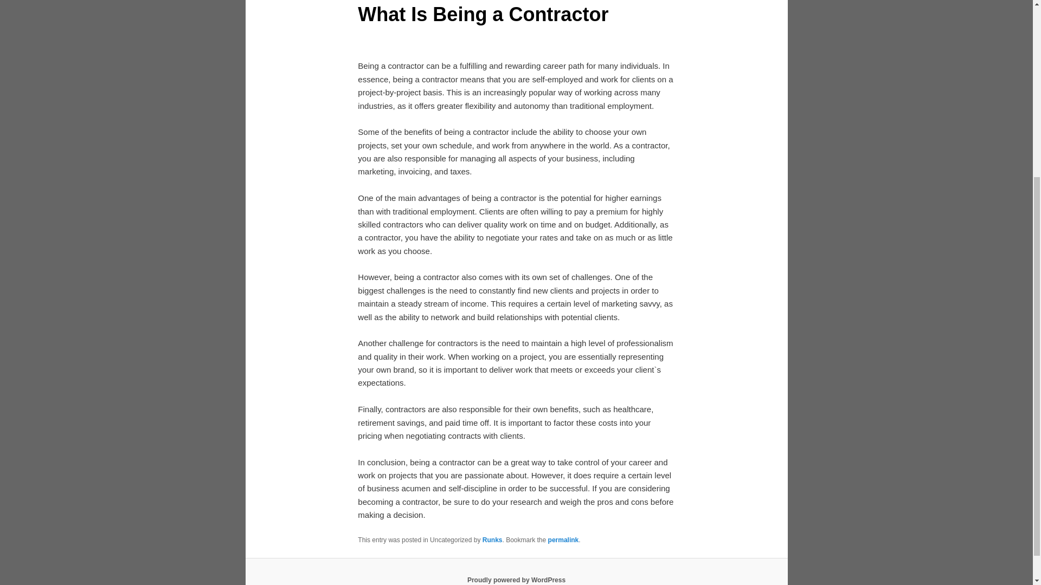 This screenshot has height=585, width=1041. What do you see at coordinates (516, 580) in the screenshot?
I see `Proudly powered by WordPress` at bounding box center [516, 580].